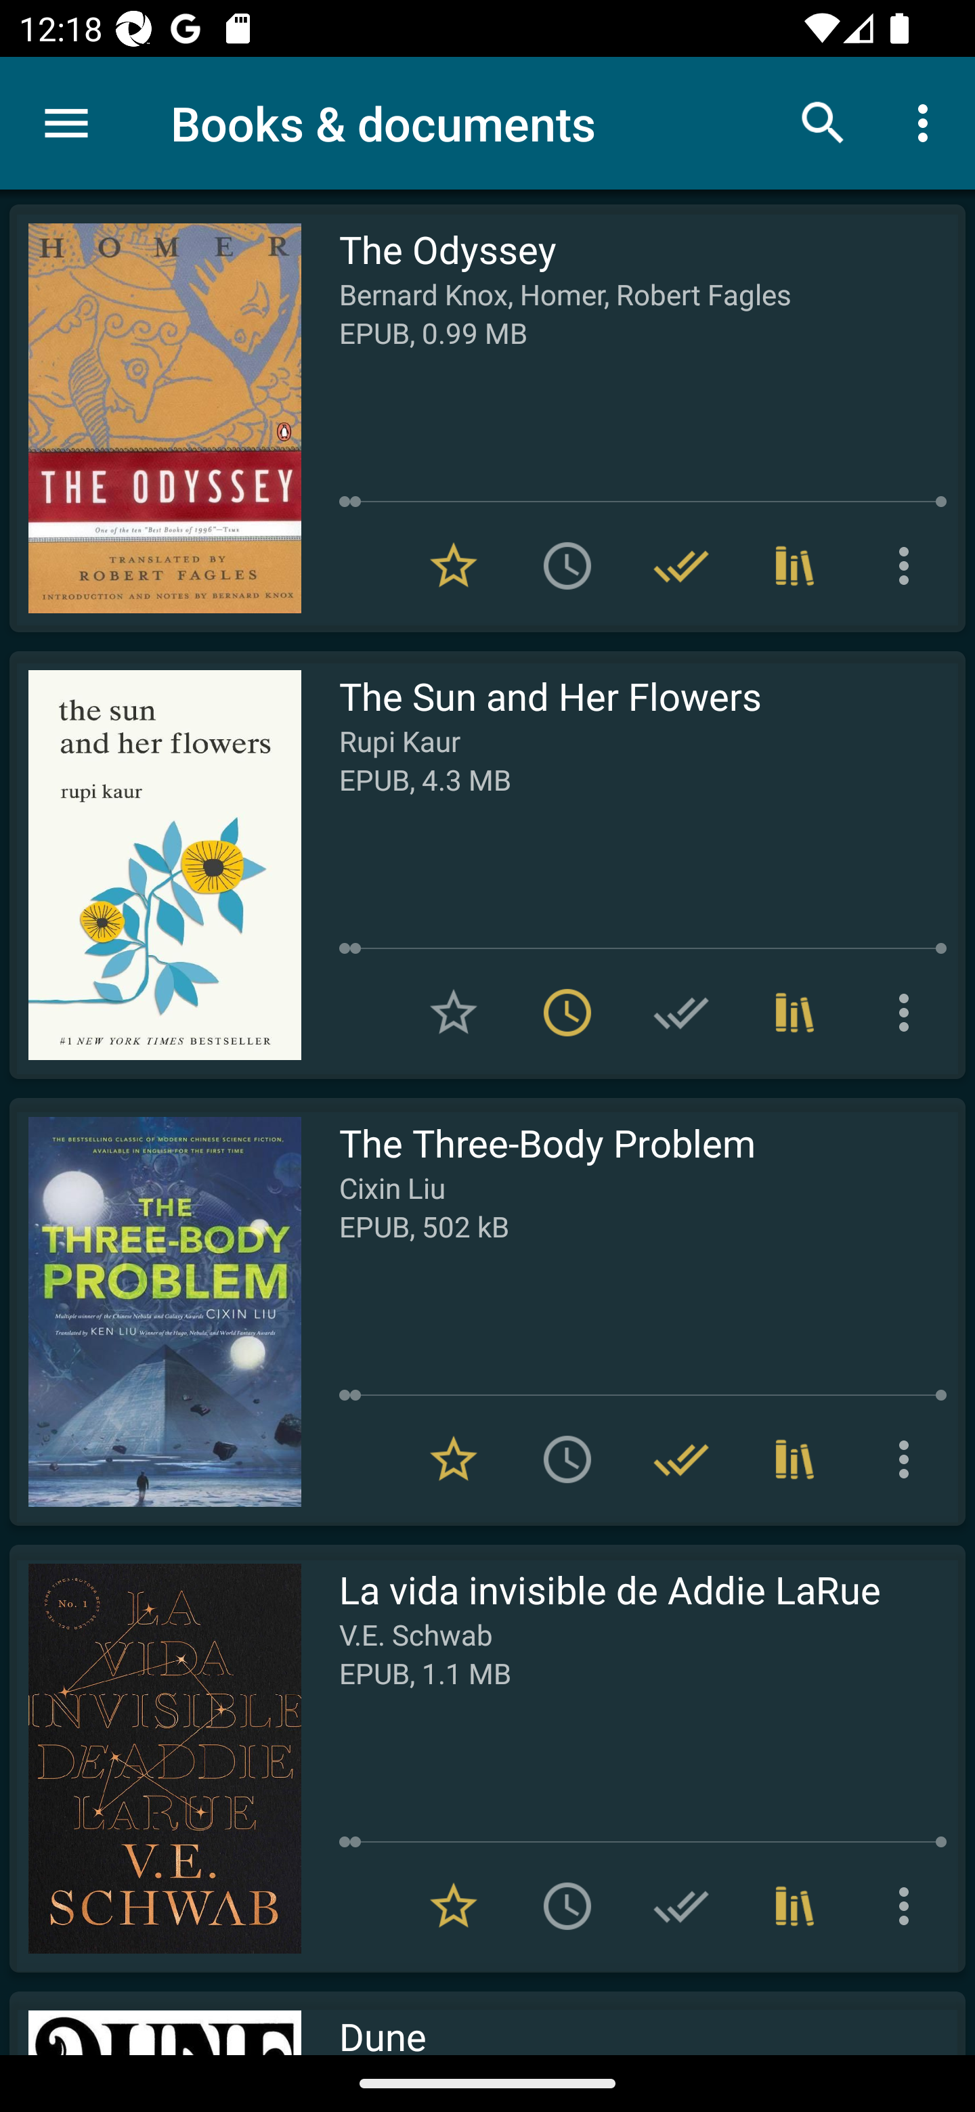  I want to click on Read The Three-Body Problem, so click(155, 1311).